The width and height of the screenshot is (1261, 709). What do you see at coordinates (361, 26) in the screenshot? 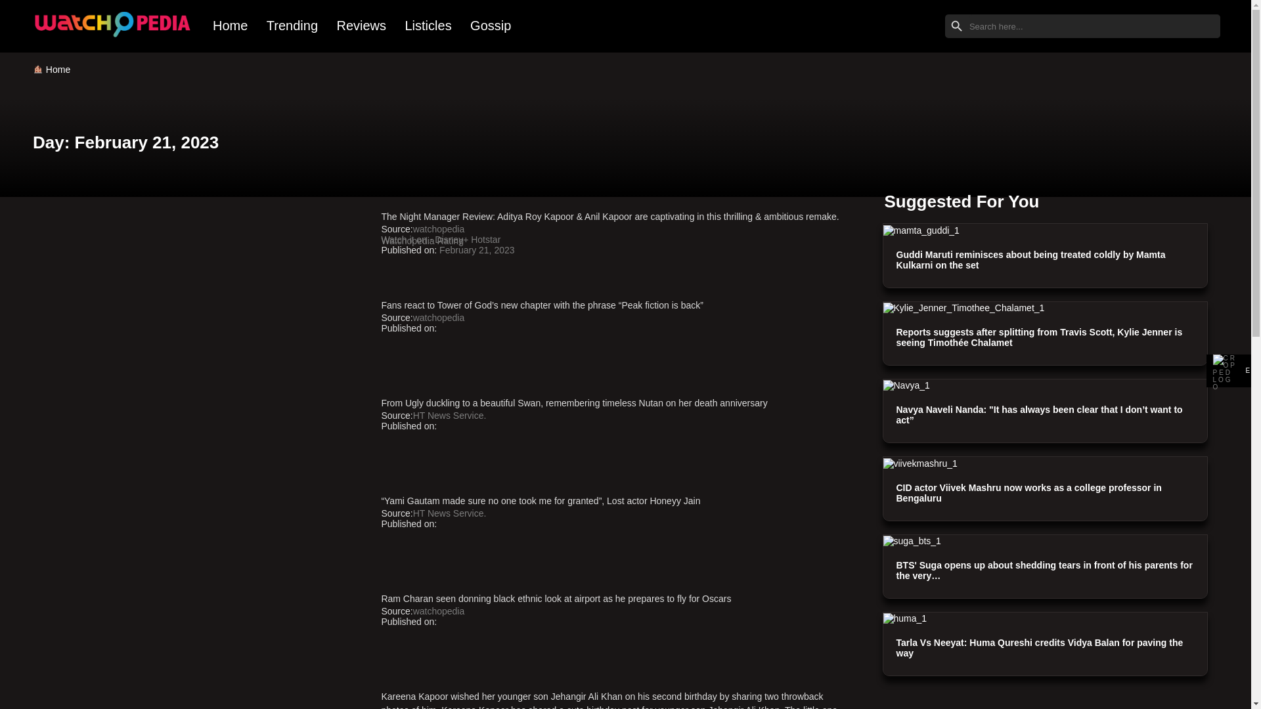
I see `Reviews` at bounding box center [361, 26].